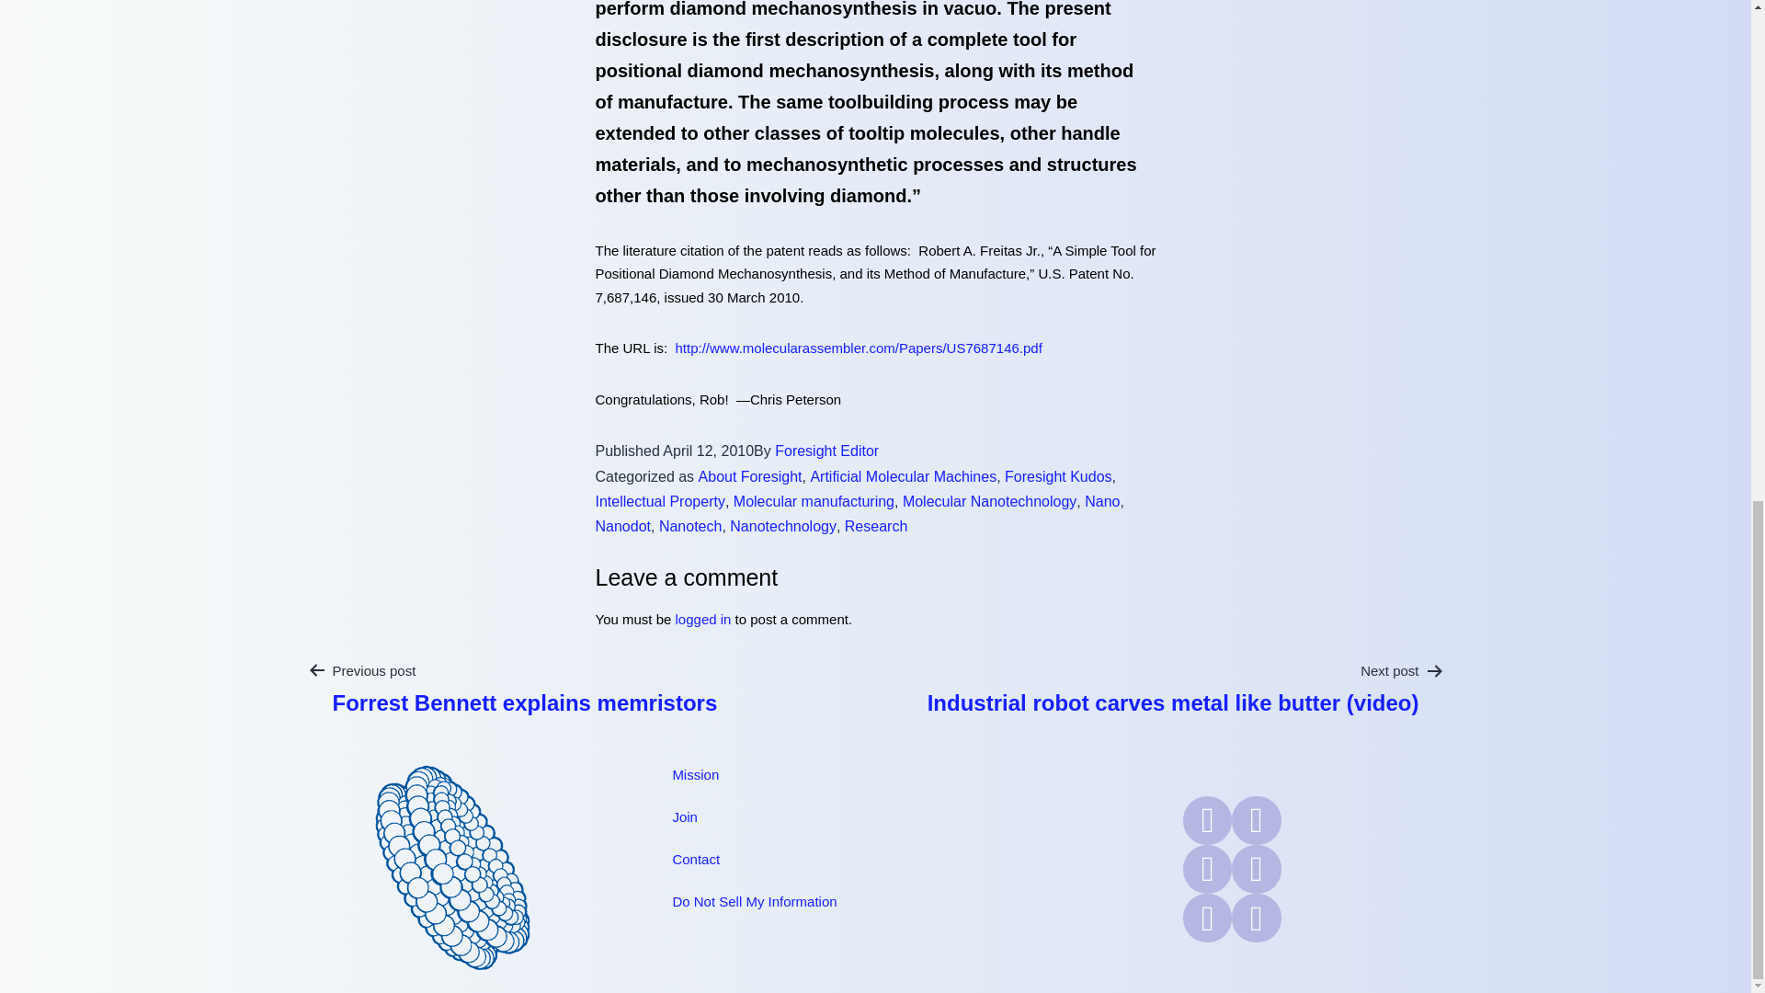 This screenshot has height=993, width=1765. What do you see at coordinates (1057, 476) in the screenshot?
I see `Foresight Kudos` at bounding box center [1057, 476].